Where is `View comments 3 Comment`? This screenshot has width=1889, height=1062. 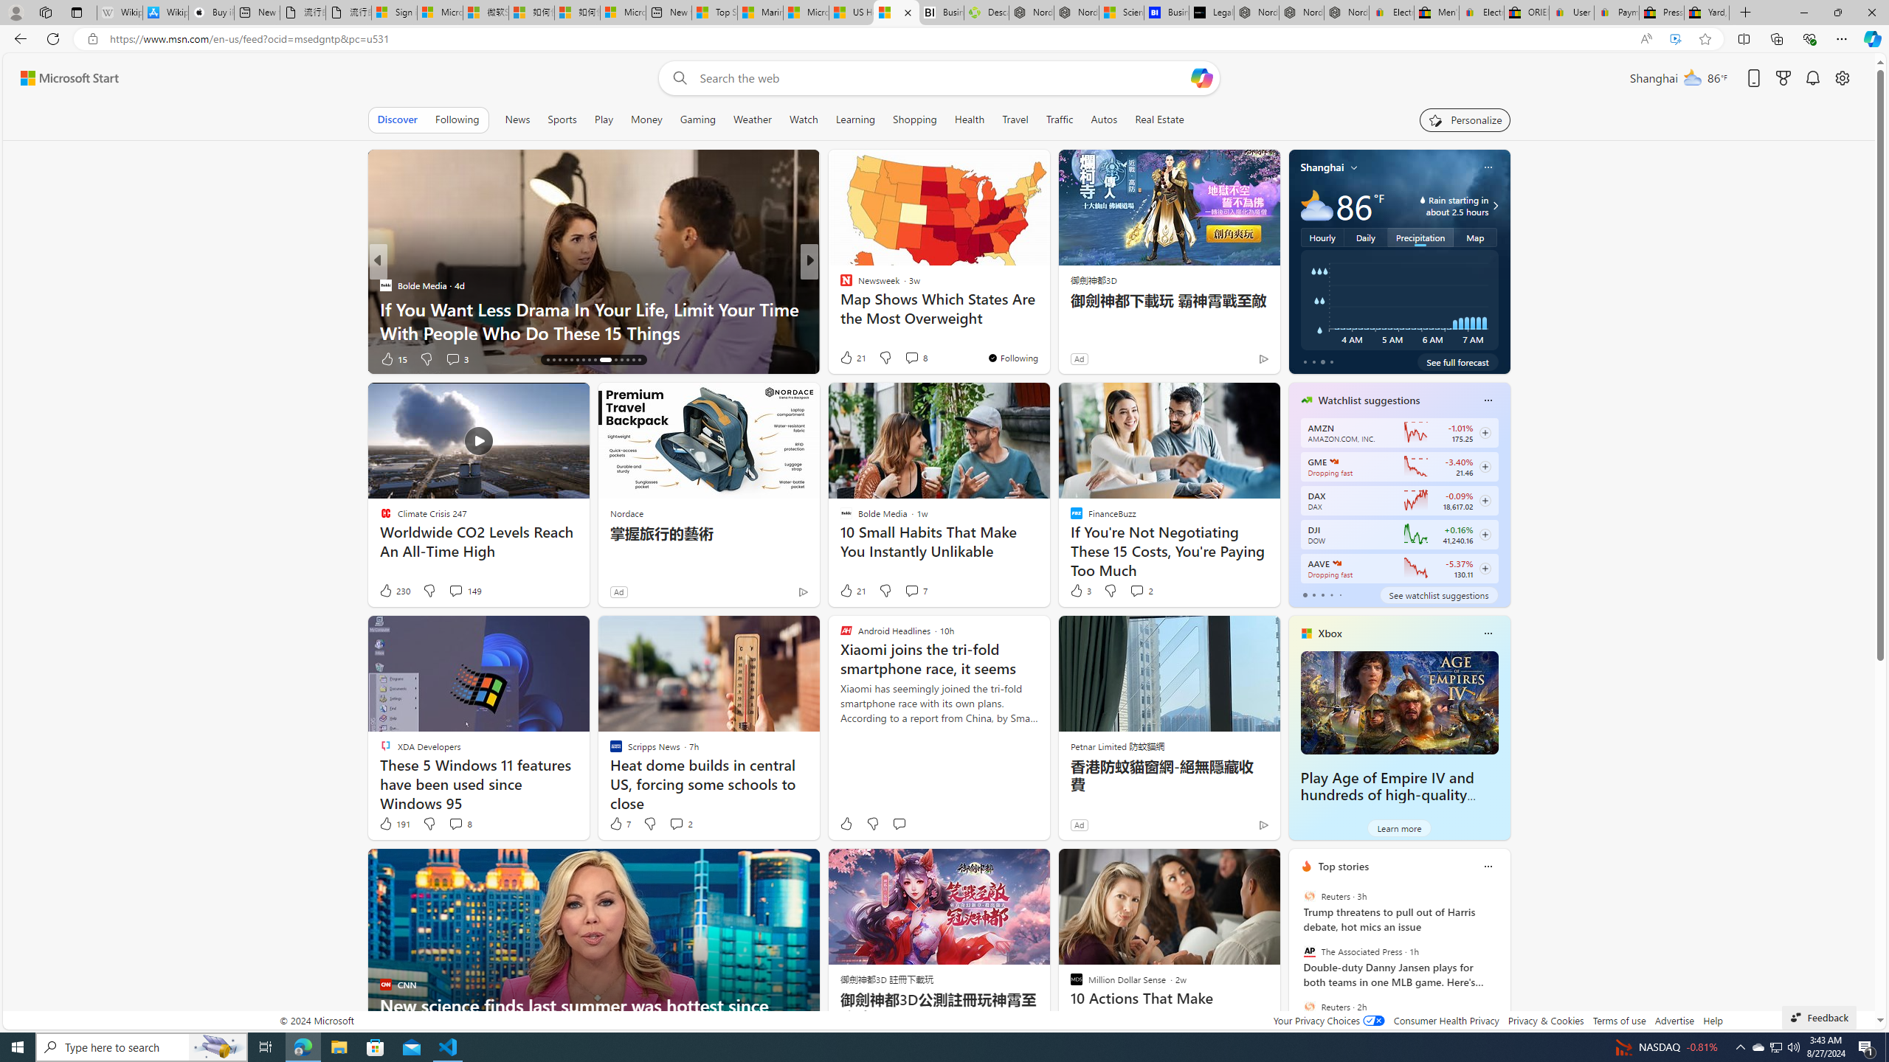 View comments 3 Comment is located at coordinates (456, 358).